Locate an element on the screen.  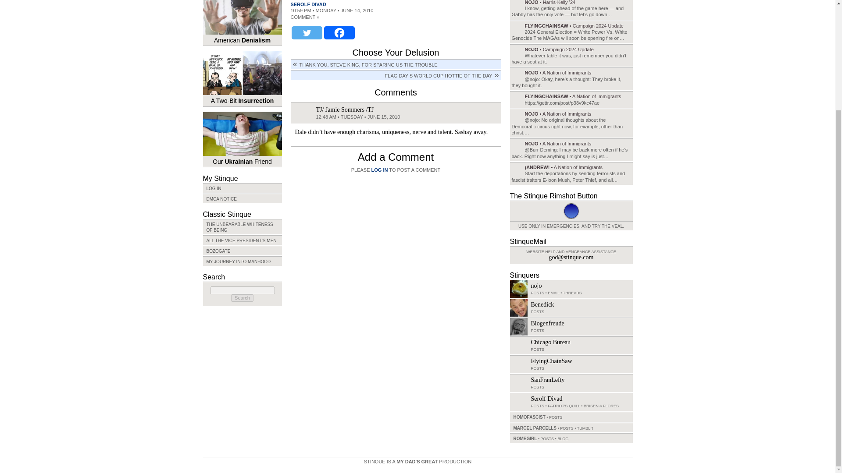
BOZOGATE is located at coordinates (242, 251).